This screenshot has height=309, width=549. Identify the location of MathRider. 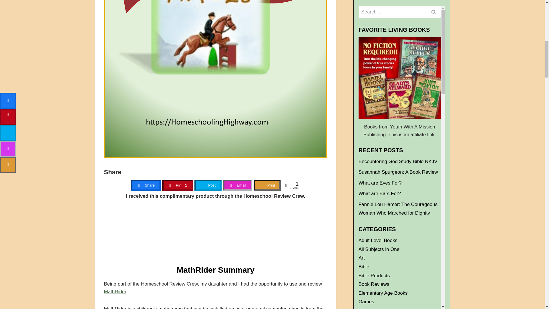
(115, 292).